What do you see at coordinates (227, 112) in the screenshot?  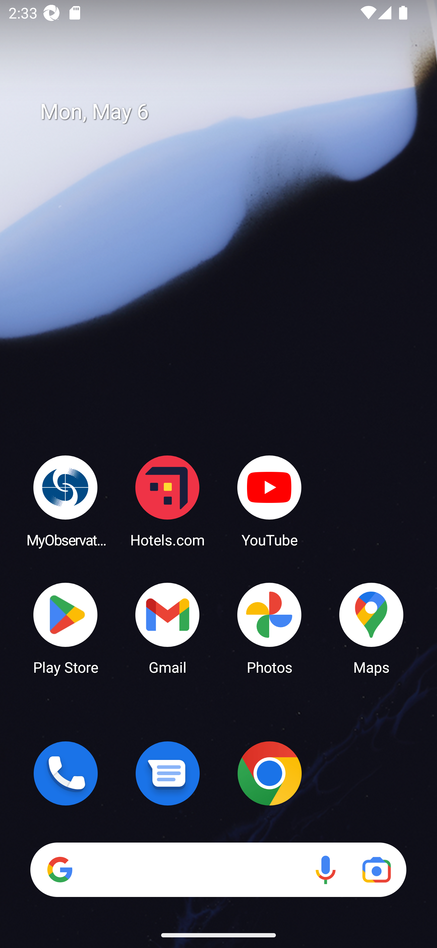 I see `Mon, May 6` at bounding box center [227, 112].